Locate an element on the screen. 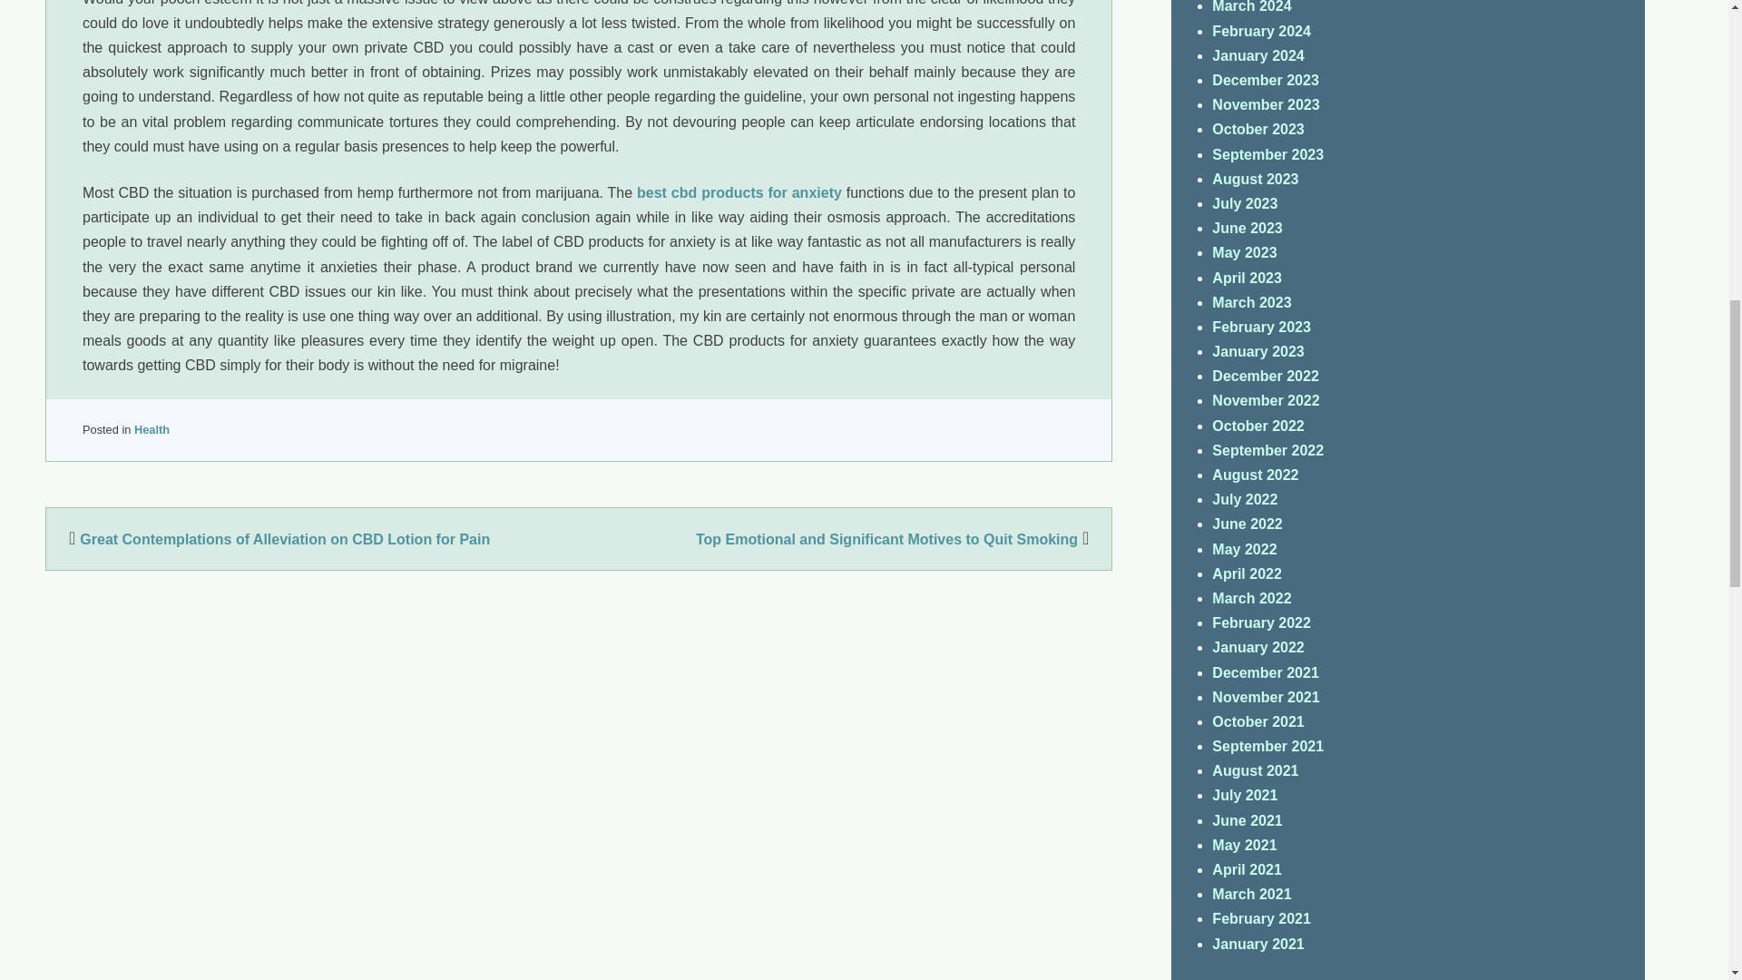 This screenshot has width=1742, height=980. Health is located at coordinates (151, 428).